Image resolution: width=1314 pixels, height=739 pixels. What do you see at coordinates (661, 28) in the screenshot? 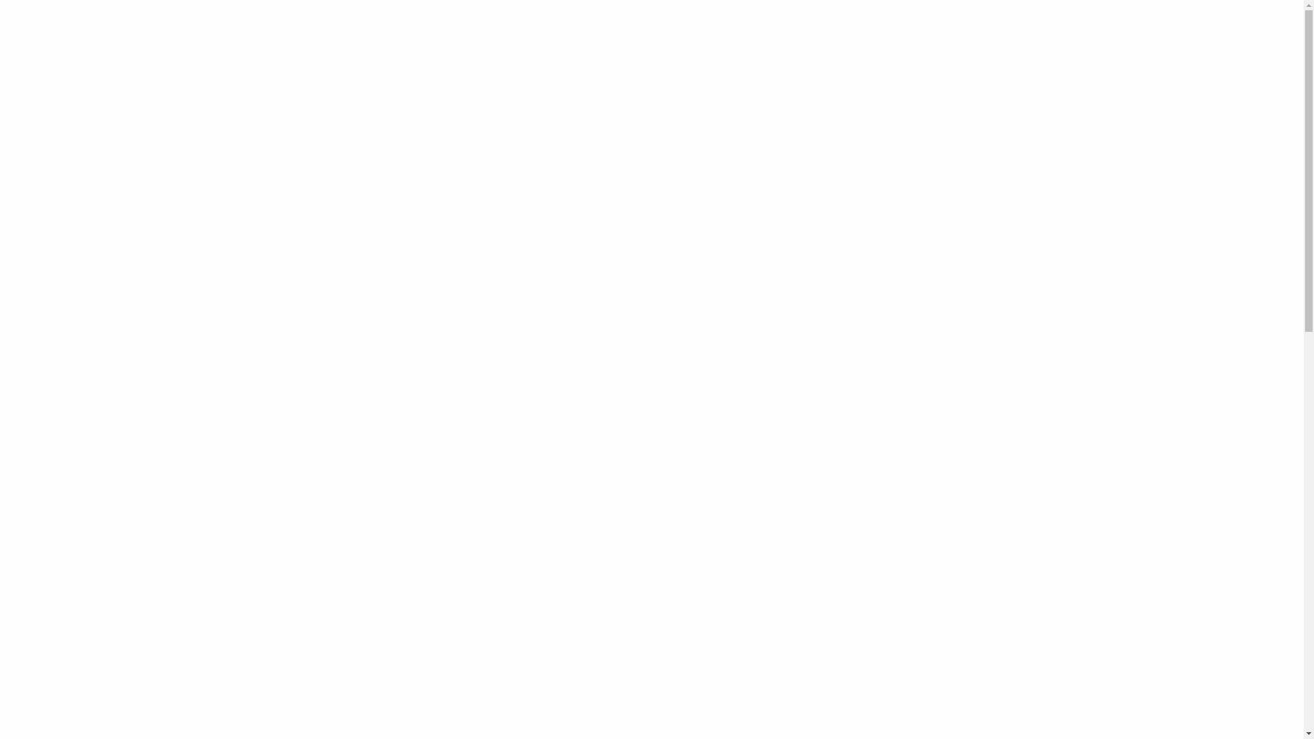
I see `Over ons` at bounding box center [661, 28].